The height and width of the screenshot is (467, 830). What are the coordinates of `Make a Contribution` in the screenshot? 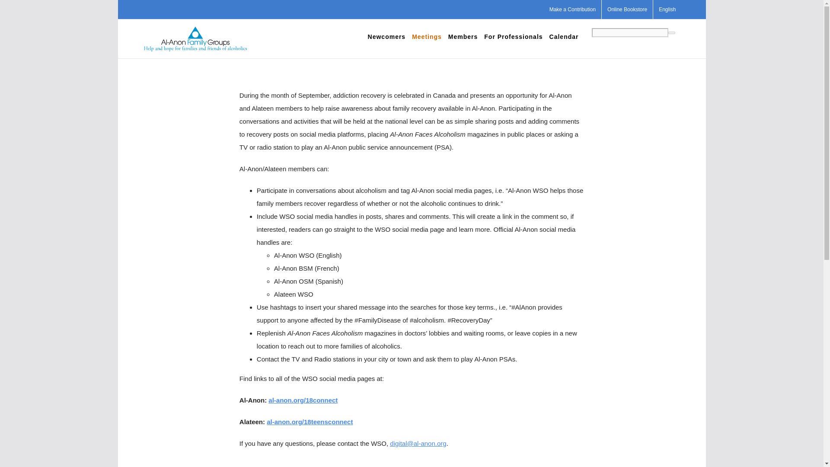 It's located at (572, 10).